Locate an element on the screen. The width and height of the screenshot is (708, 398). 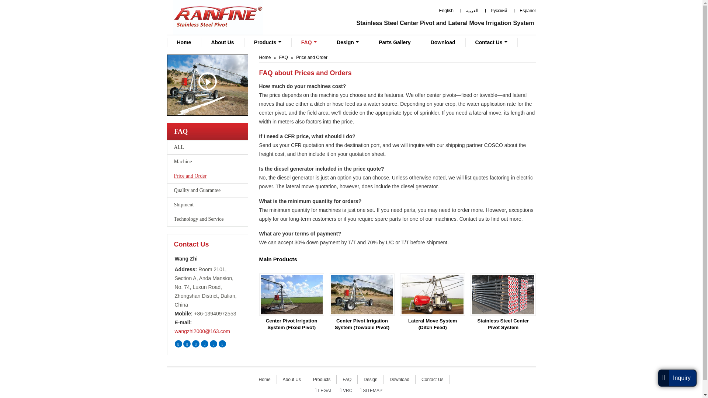
Print This Page is located at coordinates (213, 343).